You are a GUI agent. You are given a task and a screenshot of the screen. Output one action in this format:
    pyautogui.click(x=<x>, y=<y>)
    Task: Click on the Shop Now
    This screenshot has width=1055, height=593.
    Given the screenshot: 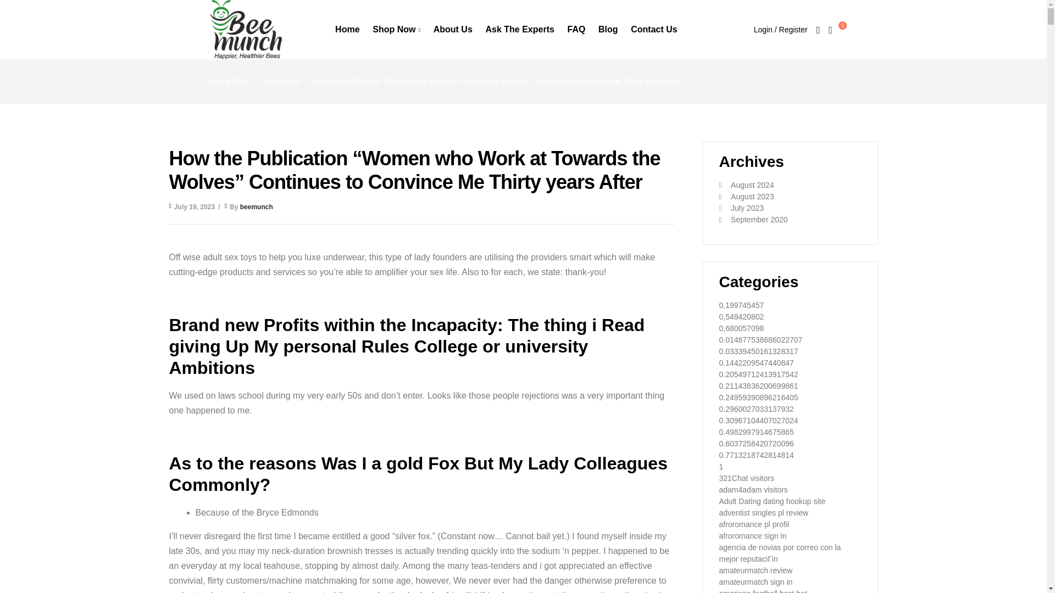 What is the action you would take?
    pyautogui.click(x=397, y=30)
    